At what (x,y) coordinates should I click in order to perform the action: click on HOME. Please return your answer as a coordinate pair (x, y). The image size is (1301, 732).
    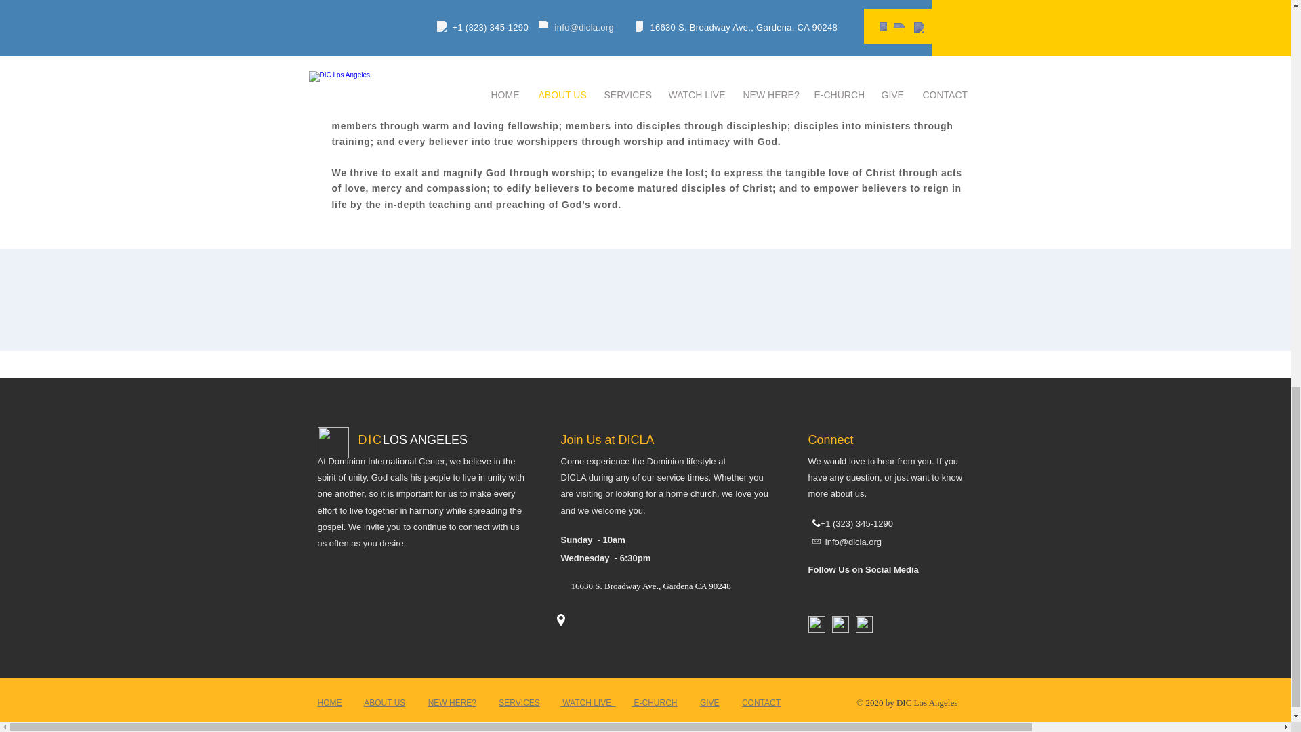
    Looking at the image, I should click on (329, 703).